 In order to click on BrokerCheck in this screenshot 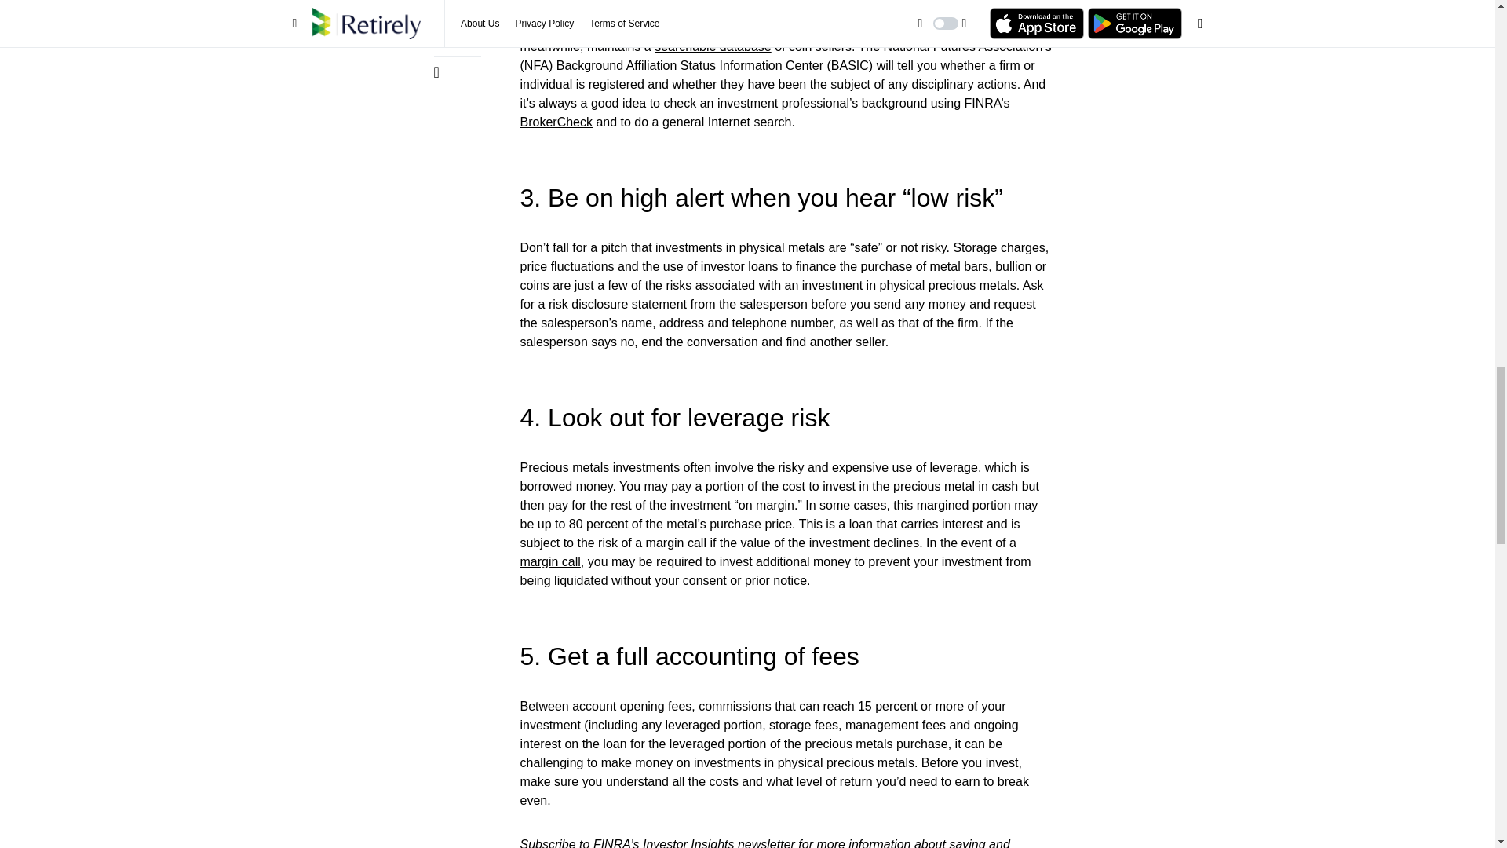, I will do `click(556, 122)`.